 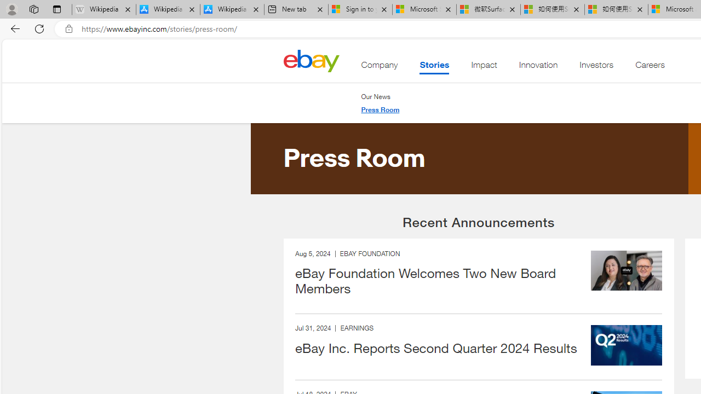 What do you see at coordinates (380, 110) in the screenshot?
I see `Press Room` at bounding box center [380, 110].